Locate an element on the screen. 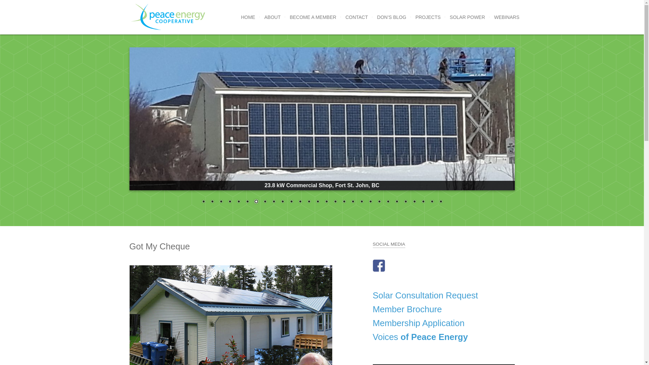 This screenshot has height=365, width=649. CONTACT is located at coordinates (356, 17).